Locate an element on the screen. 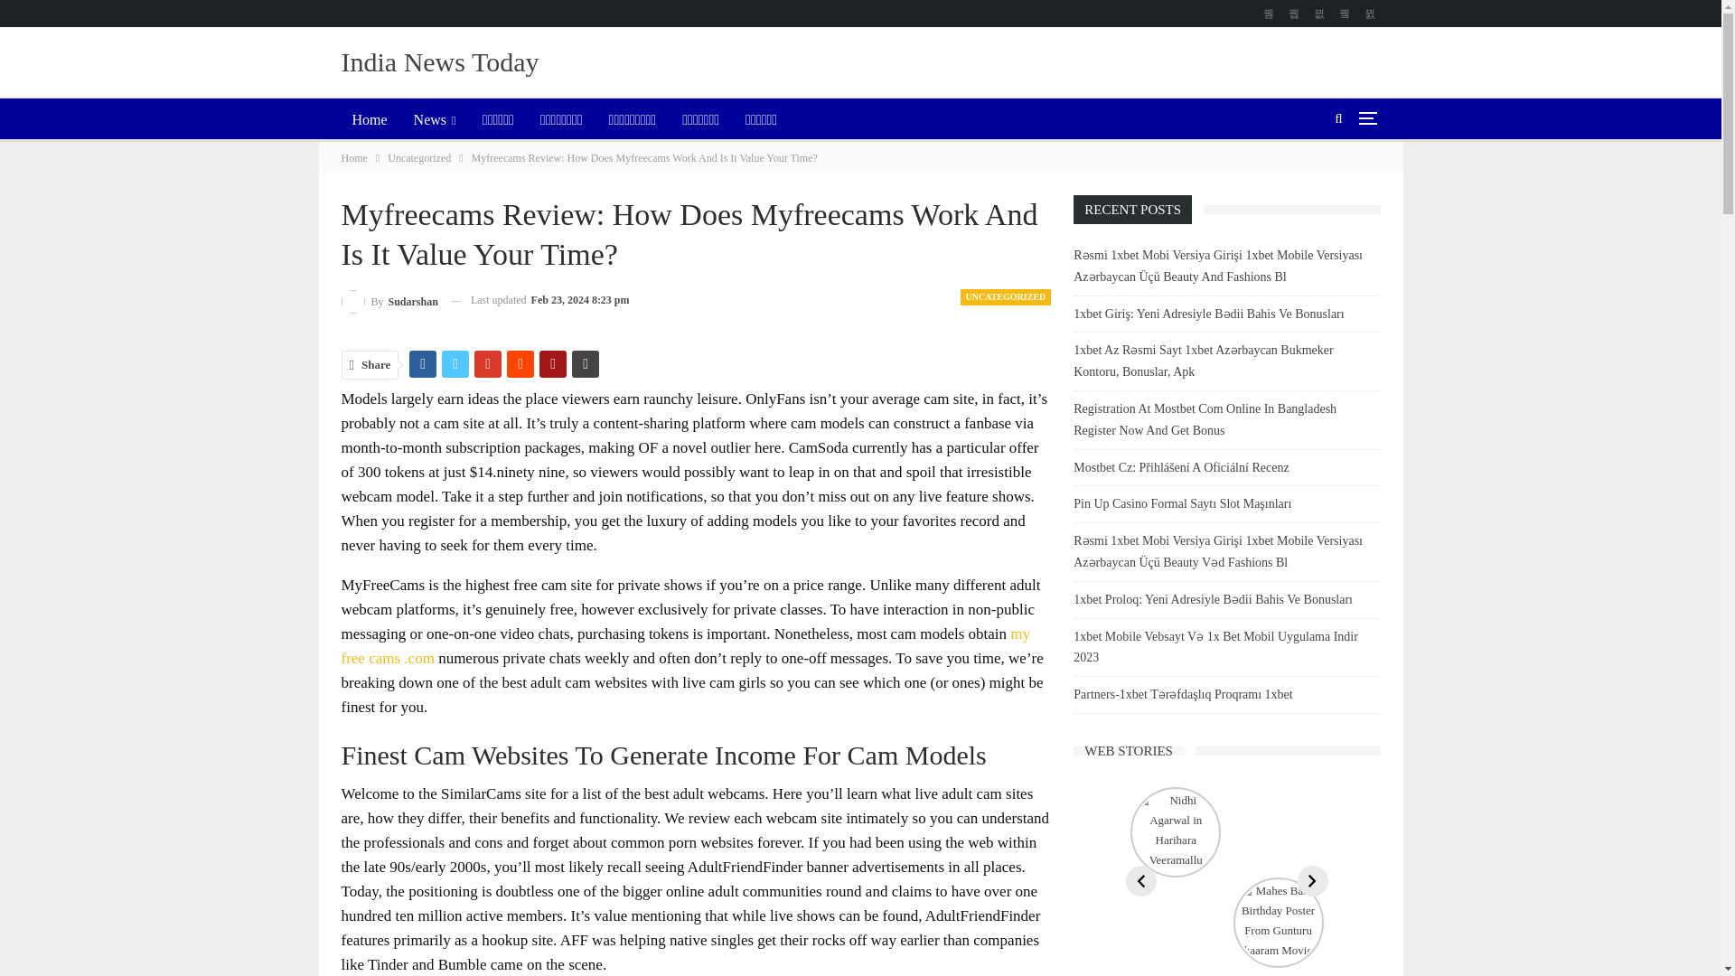 This screenshot has width=1735, height=976. News is located at coordinates (434, 119).